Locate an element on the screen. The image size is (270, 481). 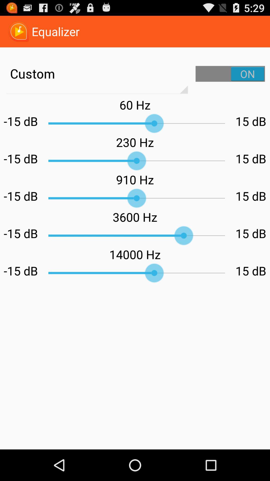
toggle custom settings is located at coordinates (230, 74).